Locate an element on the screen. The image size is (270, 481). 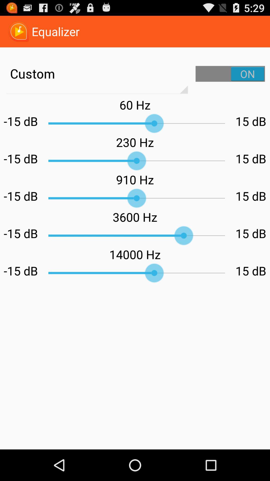
toggle custom settings is located at coordinates (230, 74).